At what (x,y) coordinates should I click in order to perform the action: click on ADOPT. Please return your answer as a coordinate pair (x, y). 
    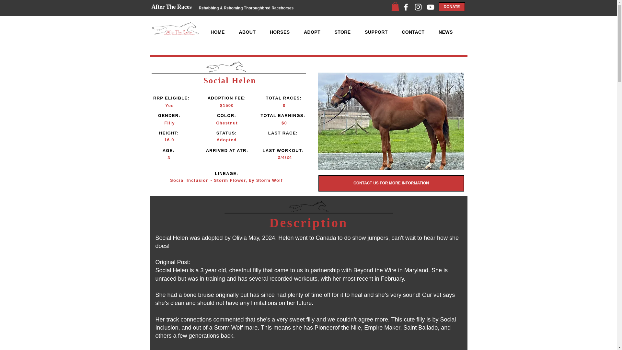
    Looking at the image, I should click on (312, 32).